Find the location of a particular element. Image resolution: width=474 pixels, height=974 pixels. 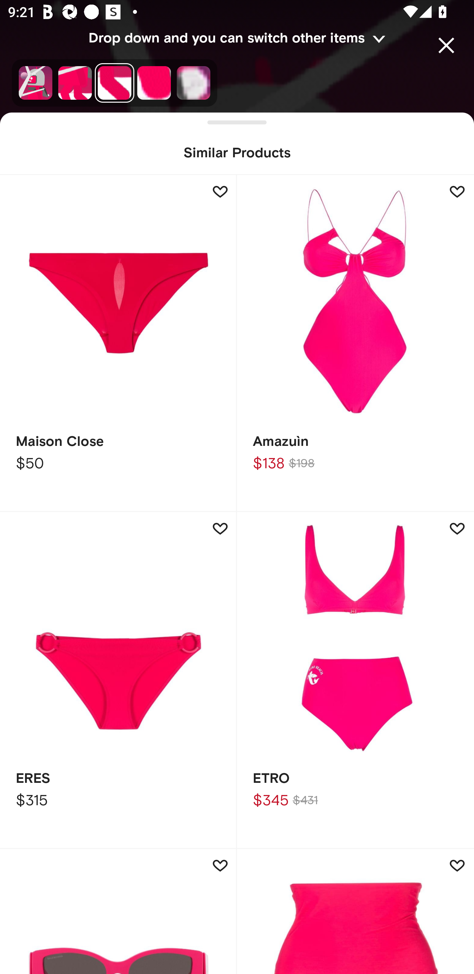

Maison Close $50 is located at coordinates (118, 344).